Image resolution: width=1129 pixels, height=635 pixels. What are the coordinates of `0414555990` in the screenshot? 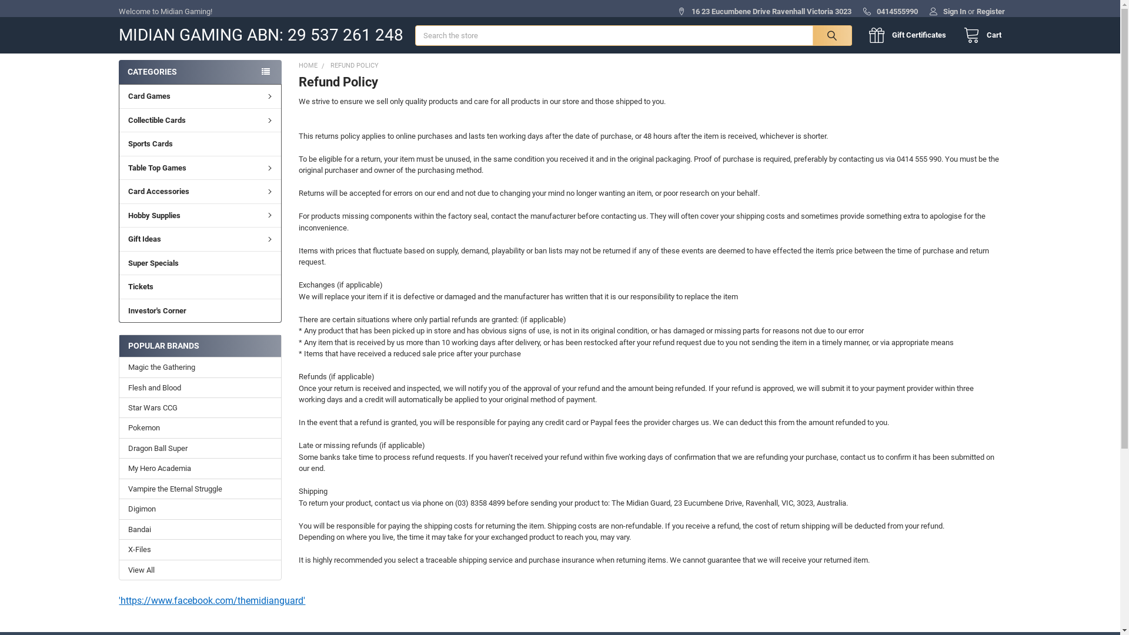 It's located at (890, 8).